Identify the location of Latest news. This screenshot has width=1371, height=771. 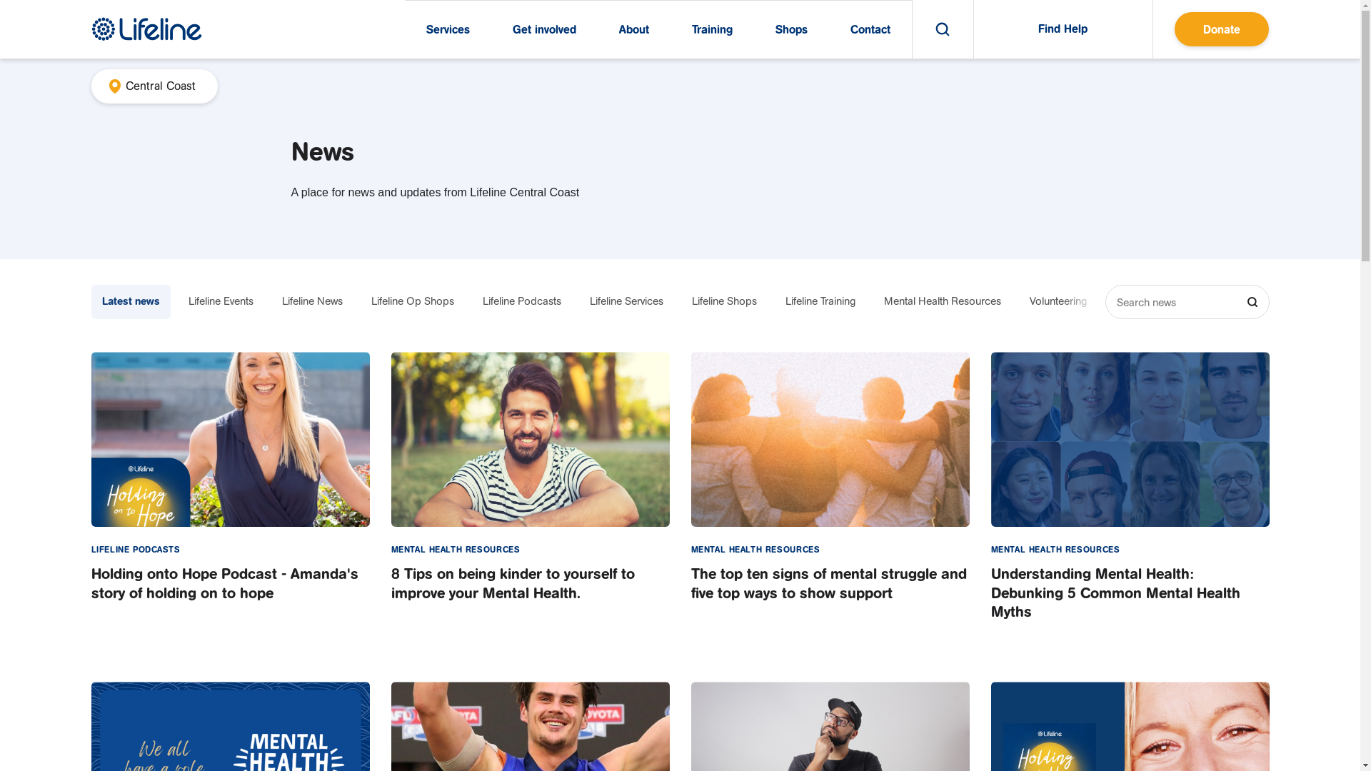
(131, 301).